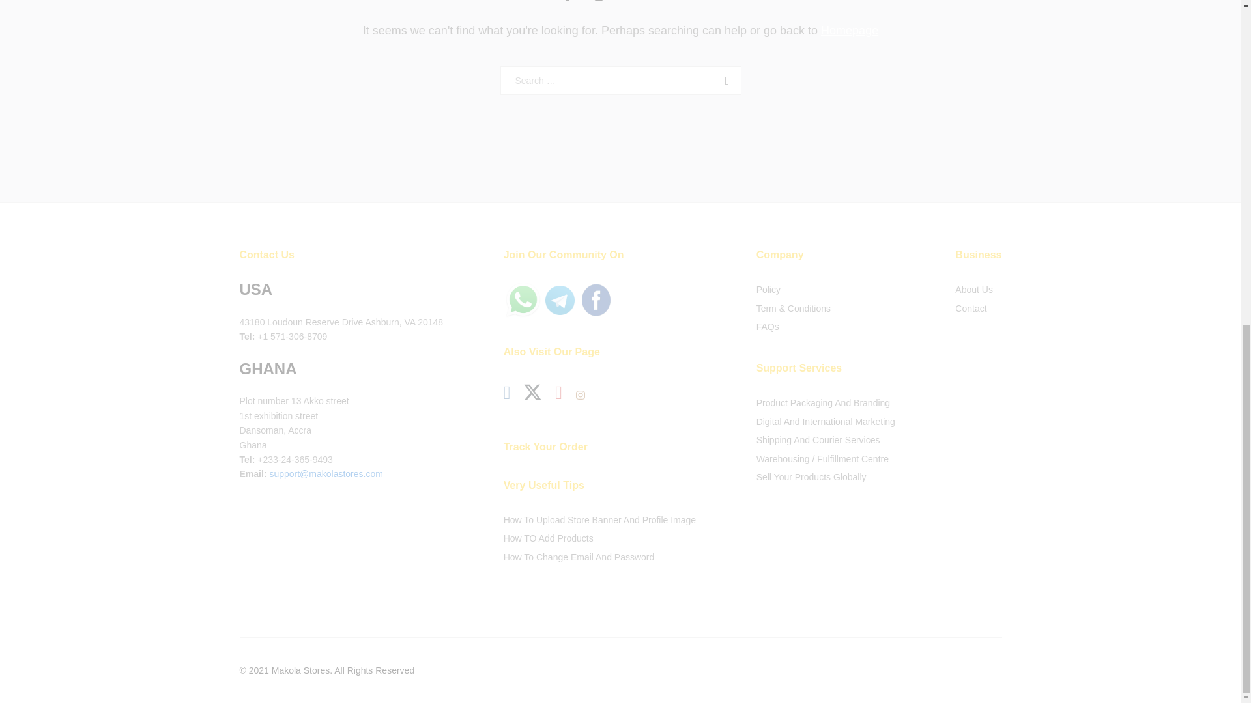  Describe the element at coordinates (580, 396) in the screenshot. I see `Instagram` at that location.